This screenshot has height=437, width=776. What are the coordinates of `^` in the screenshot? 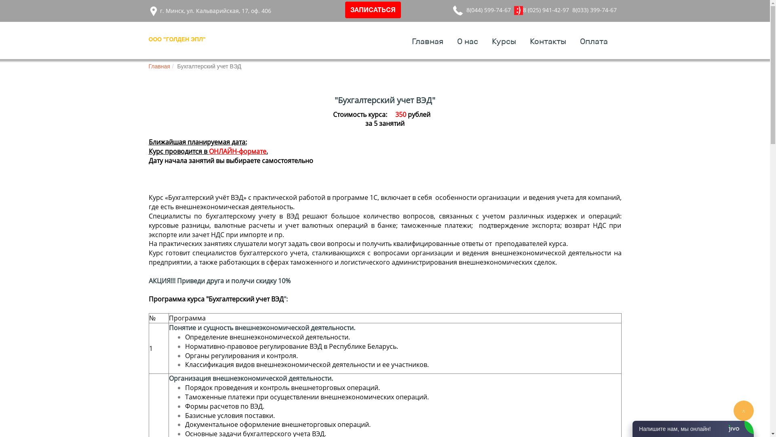 It's located at (744, 411).